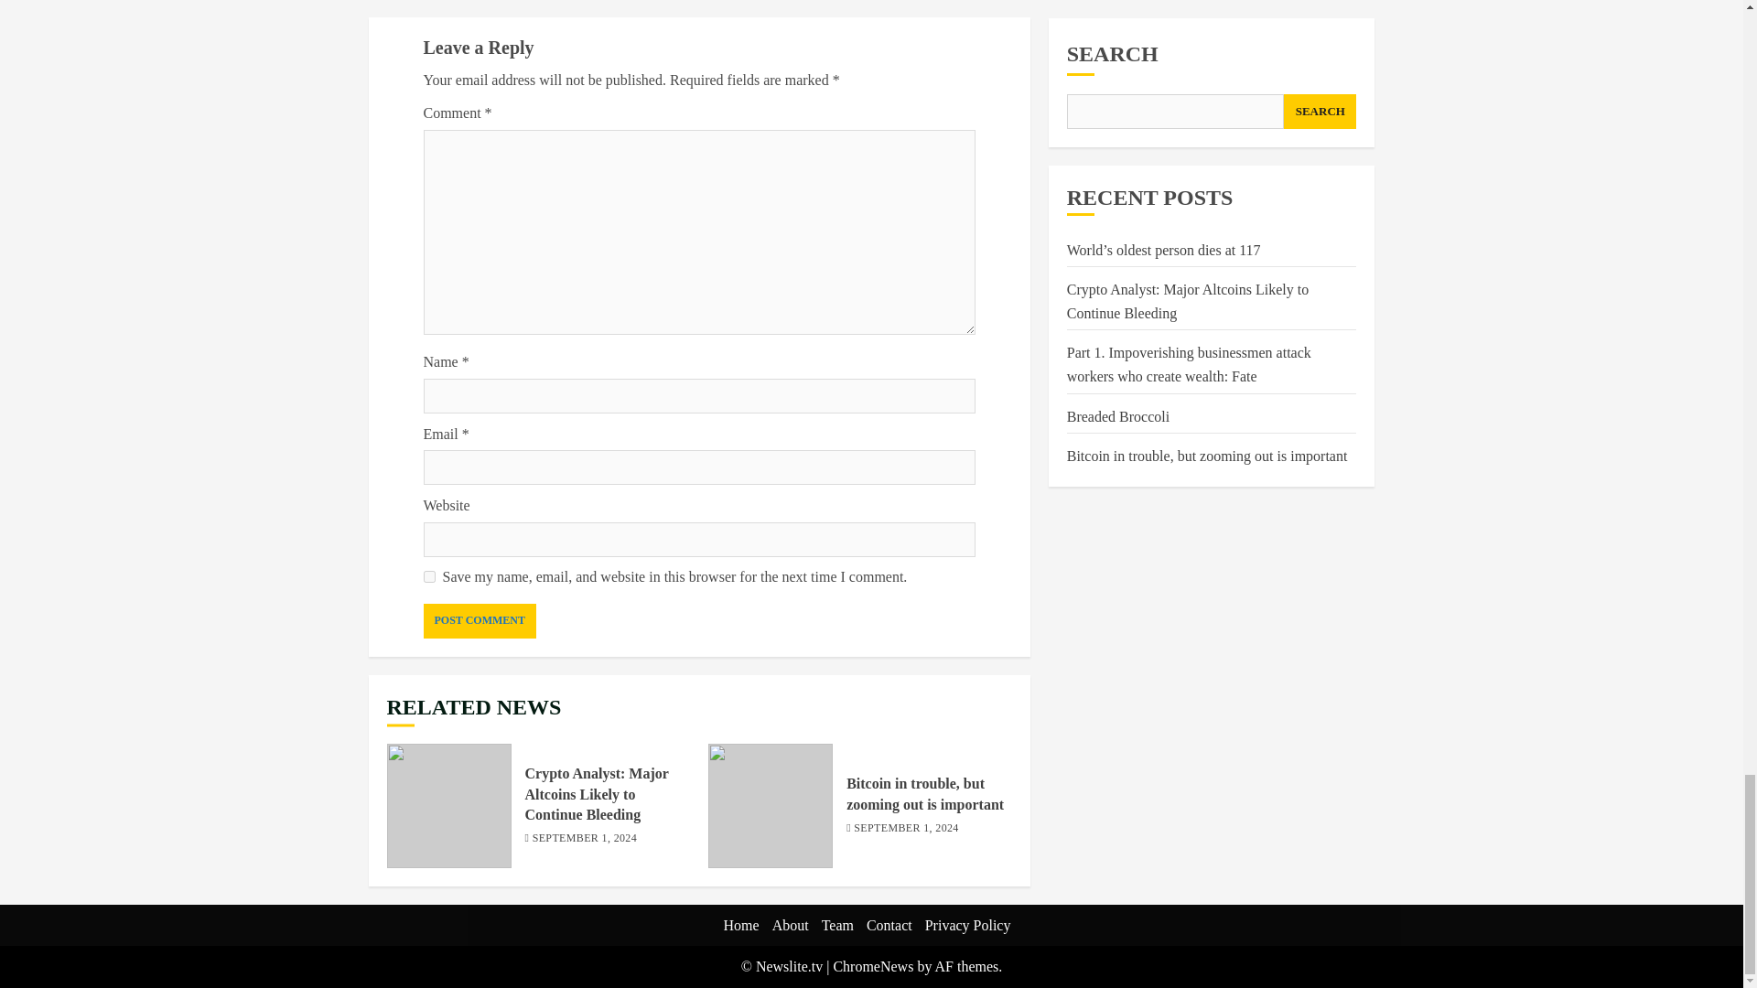 This screenshot has height=988, width=1757. I want to click on yes, so click(428, 576).